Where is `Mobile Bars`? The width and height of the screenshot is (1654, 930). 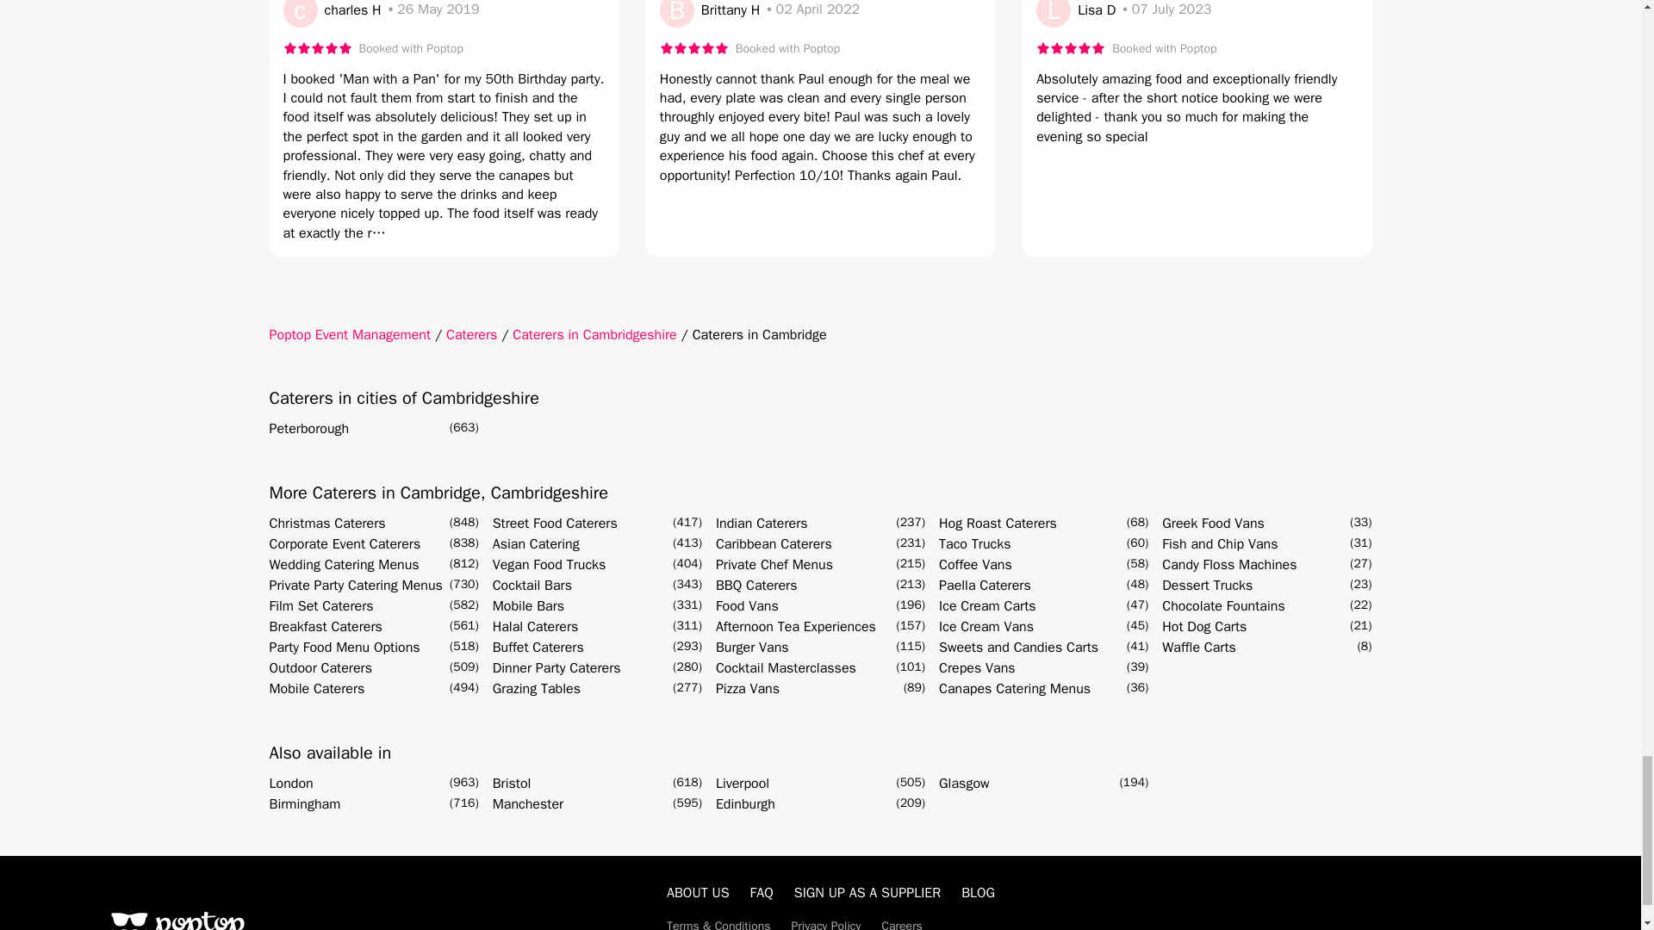 Mobile Bars is located at coordinates (528, 606).